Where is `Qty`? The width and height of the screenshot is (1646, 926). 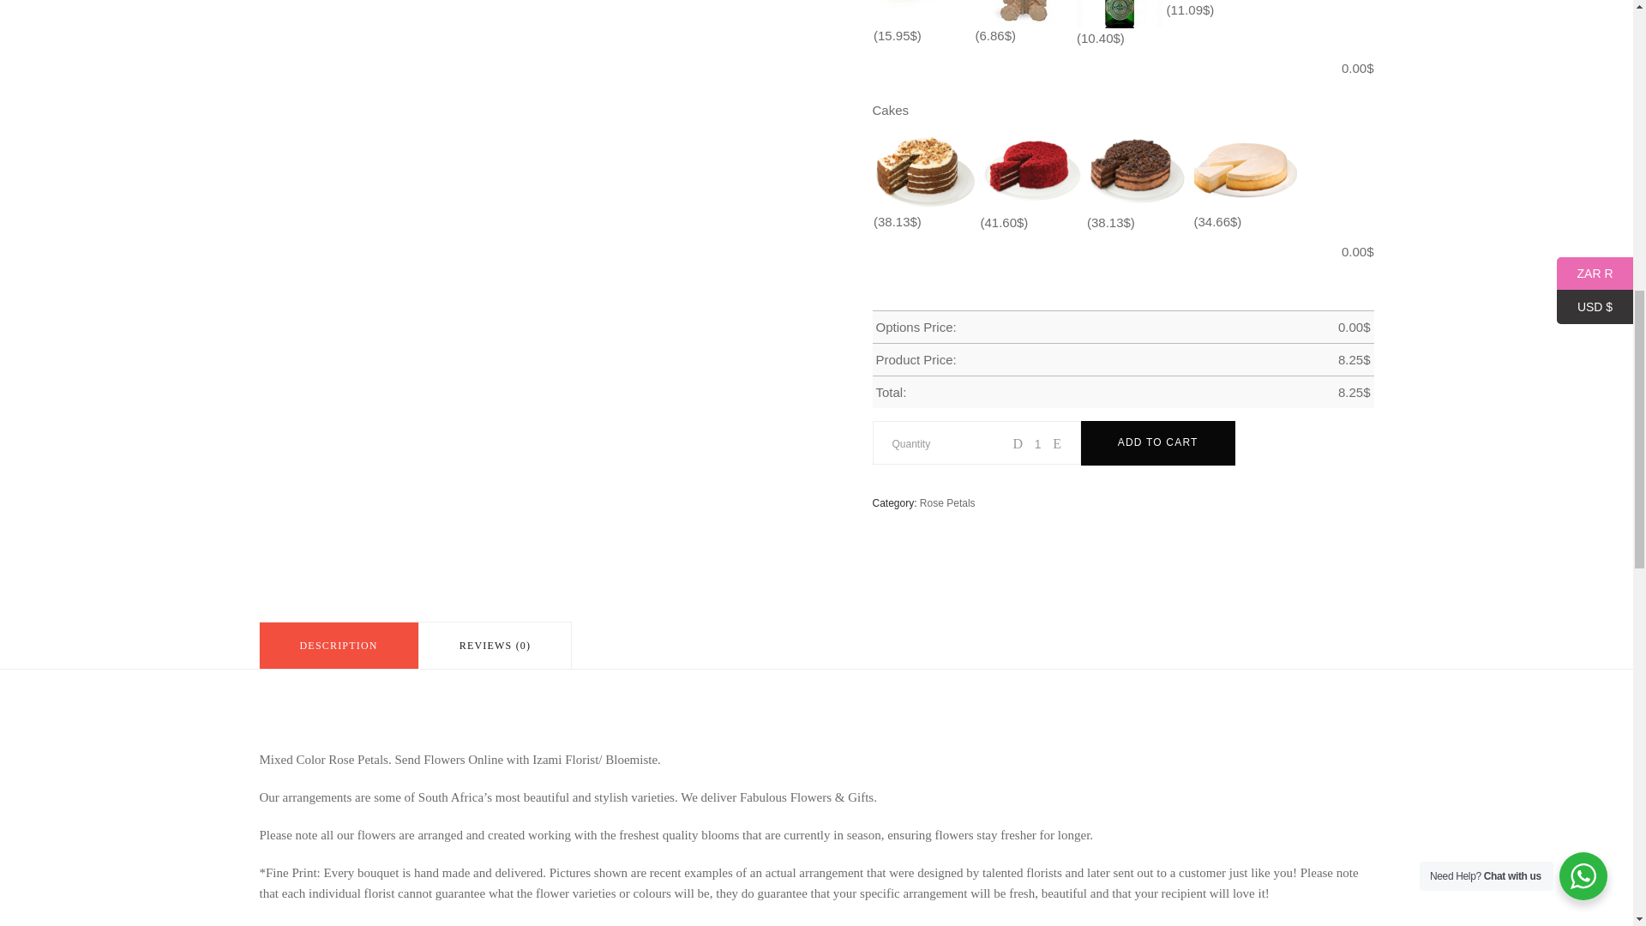 Qty is located at coordinates (1037, 444).